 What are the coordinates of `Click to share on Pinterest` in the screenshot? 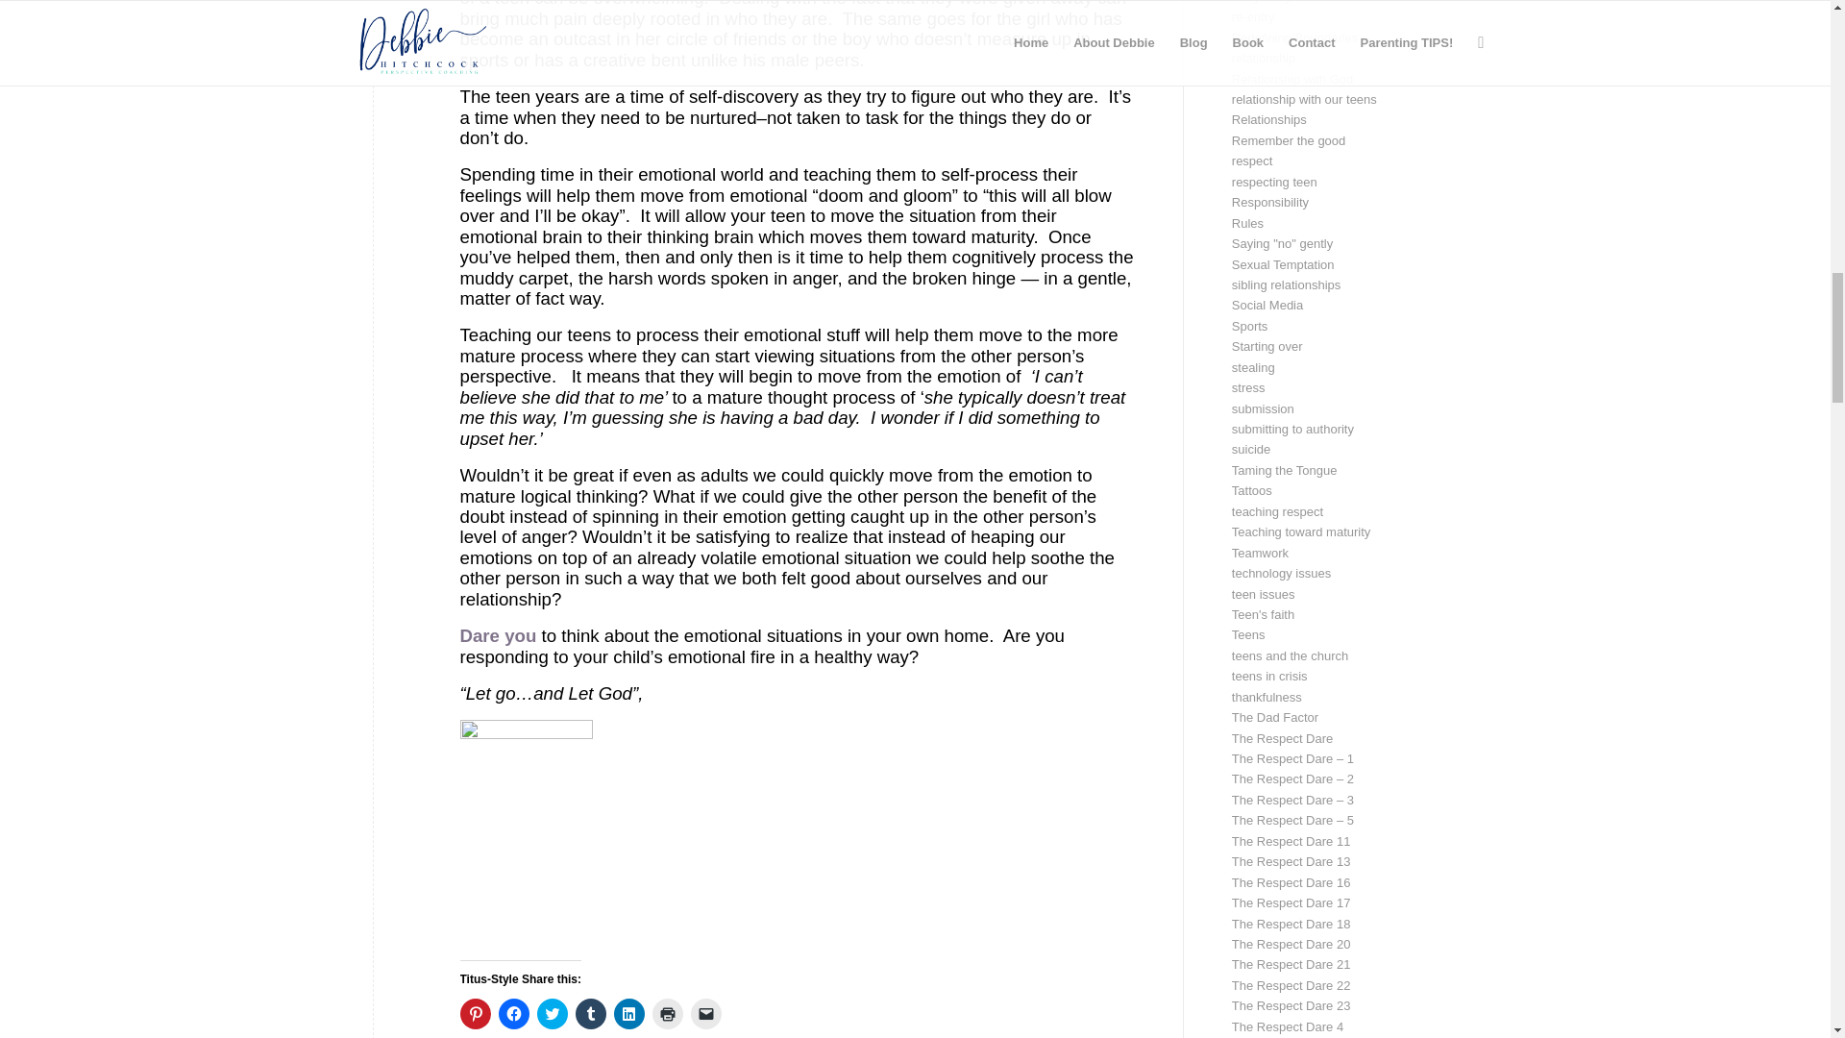 It's located at (475, 1013).